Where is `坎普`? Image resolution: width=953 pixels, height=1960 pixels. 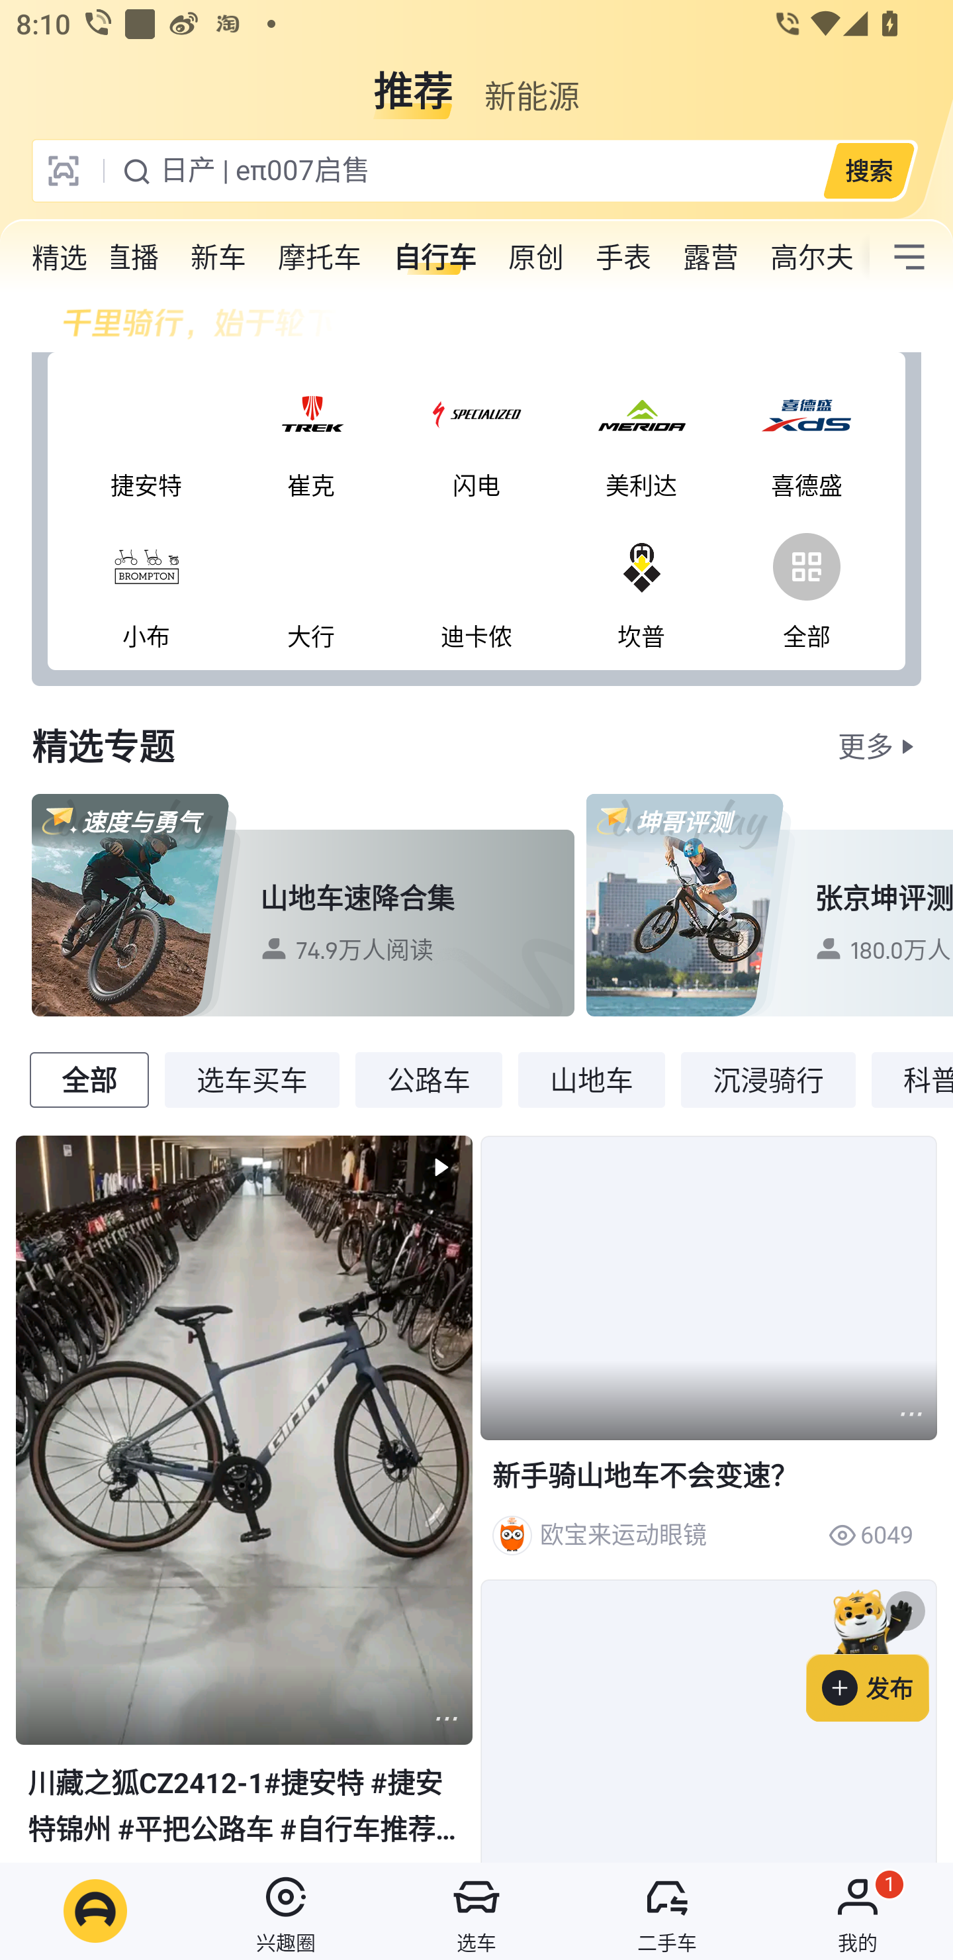
坎普 is located at coordinates (642, 587).